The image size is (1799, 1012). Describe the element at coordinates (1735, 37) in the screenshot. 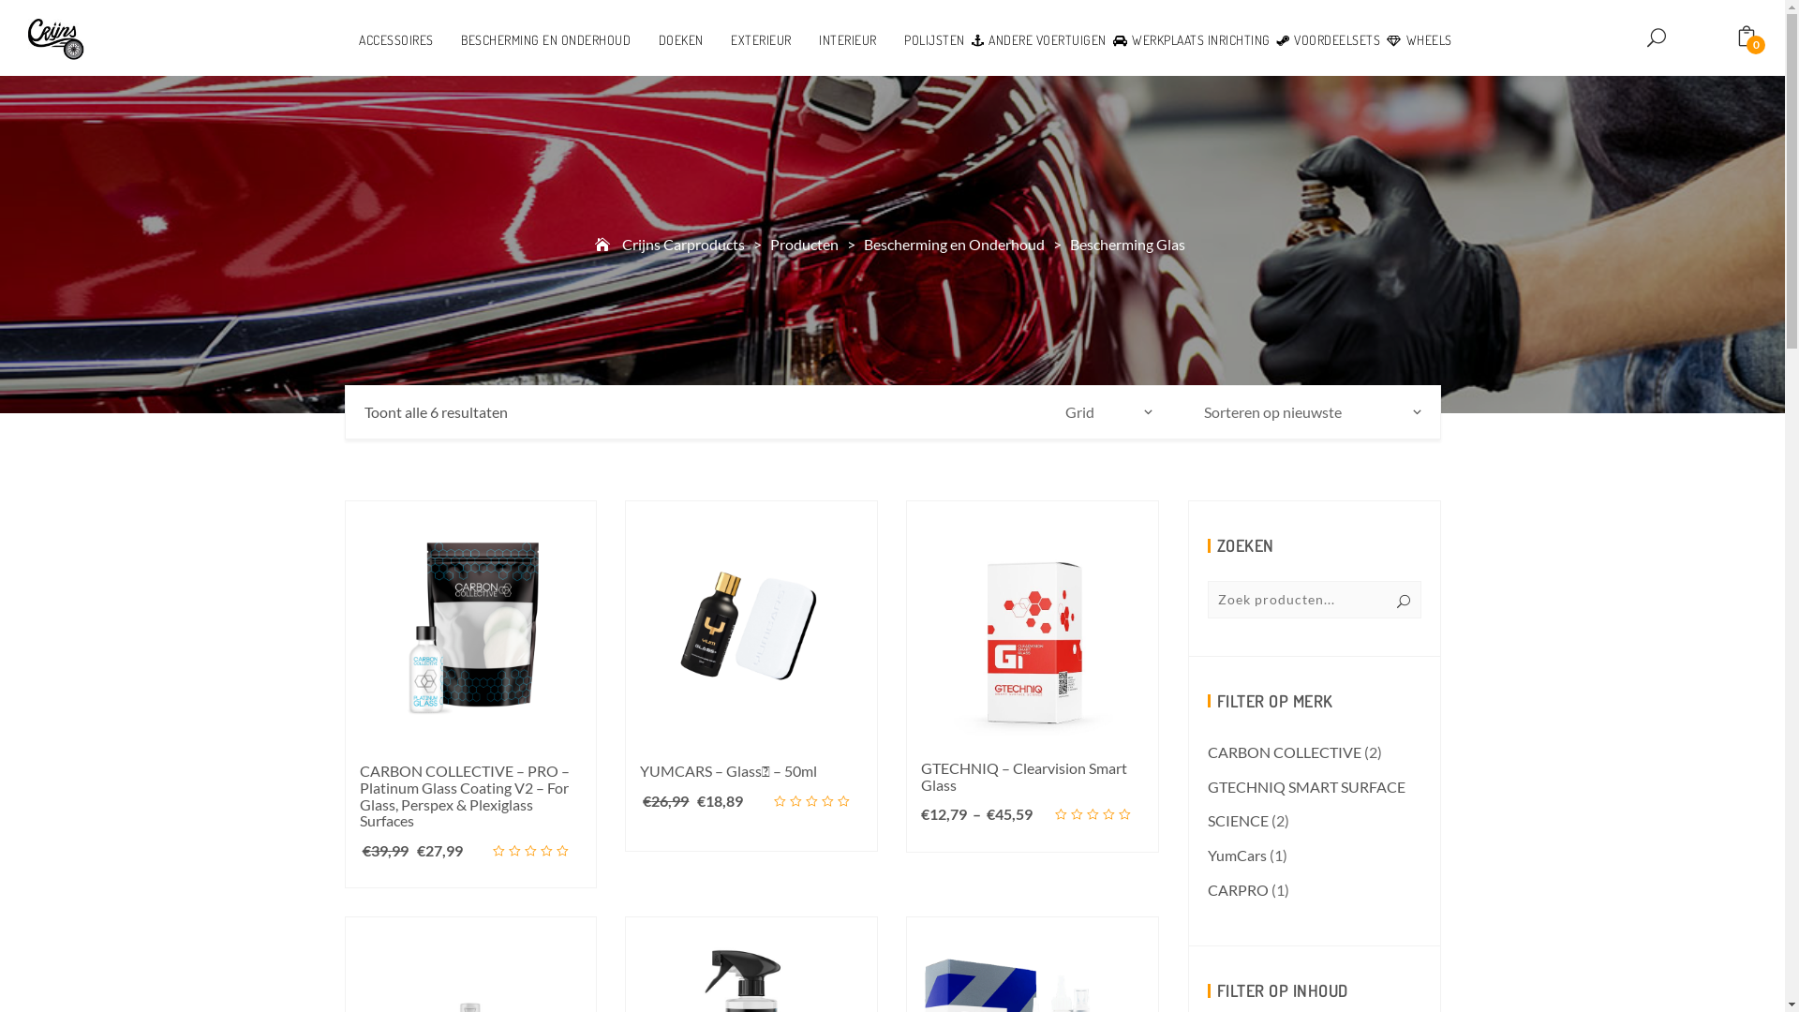

I see `0` at that location.